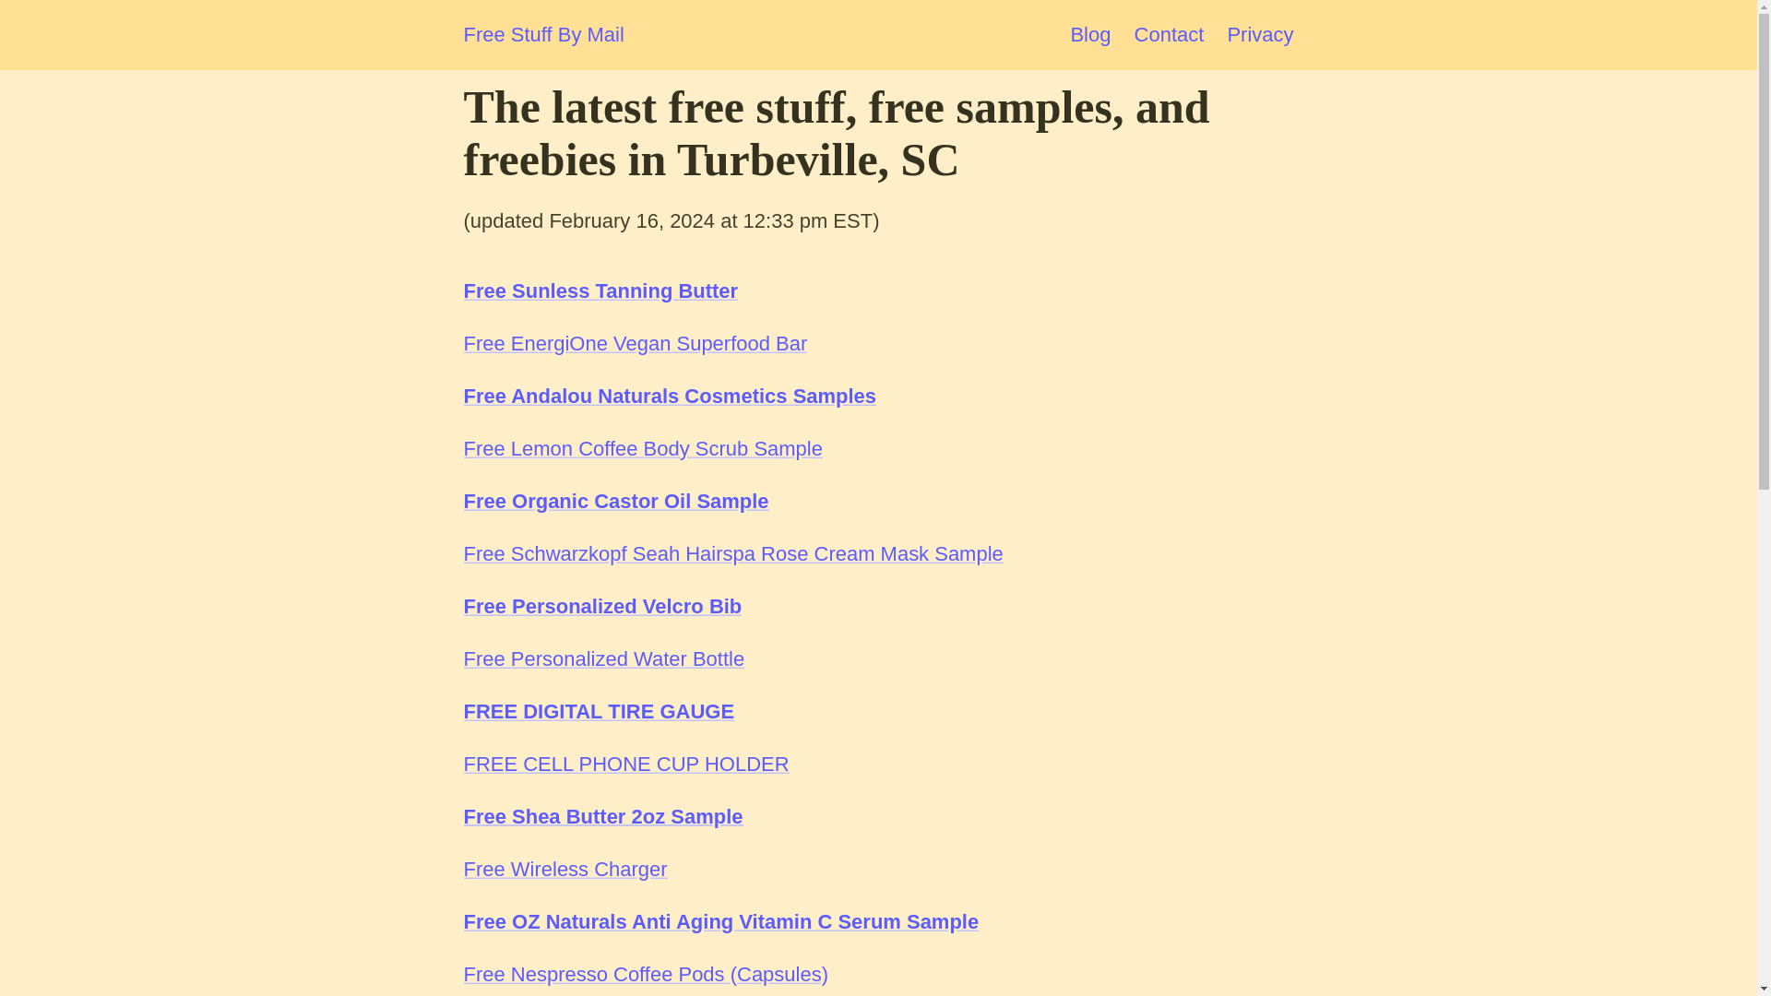 The height and width of the screenshot is (996, 1771). I want to click on FREE CELL PHONE CUP HOLDER, so click(625, 764).